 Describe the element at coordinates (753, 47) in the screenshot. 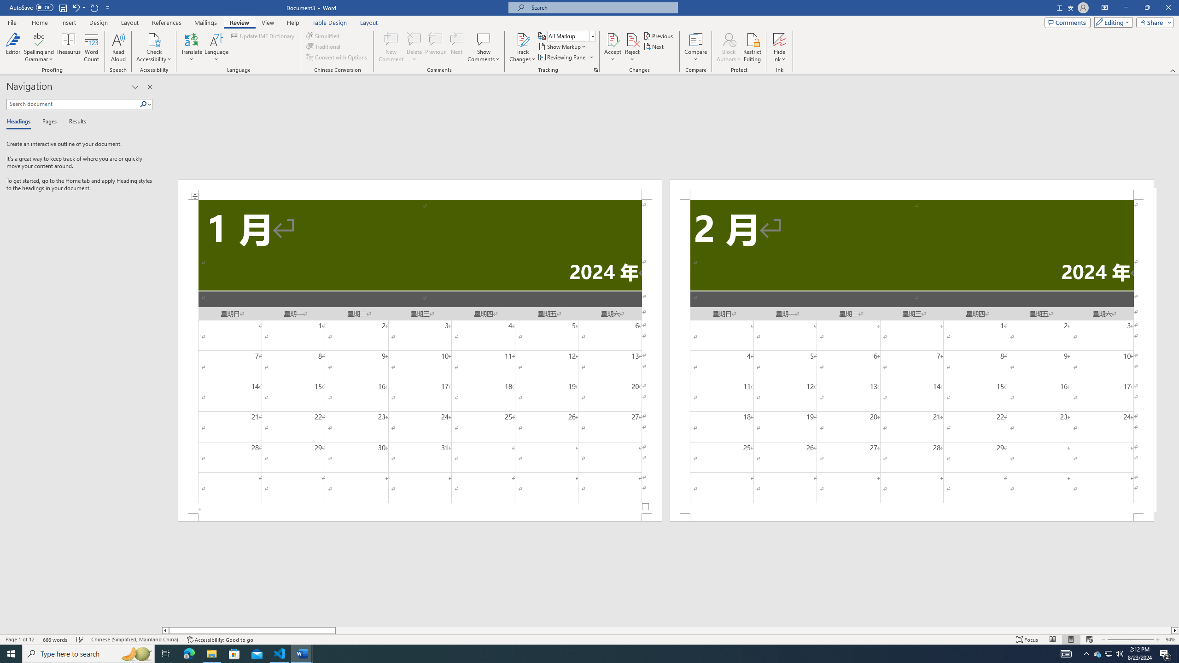

I see `Restrict Editing` at that location.